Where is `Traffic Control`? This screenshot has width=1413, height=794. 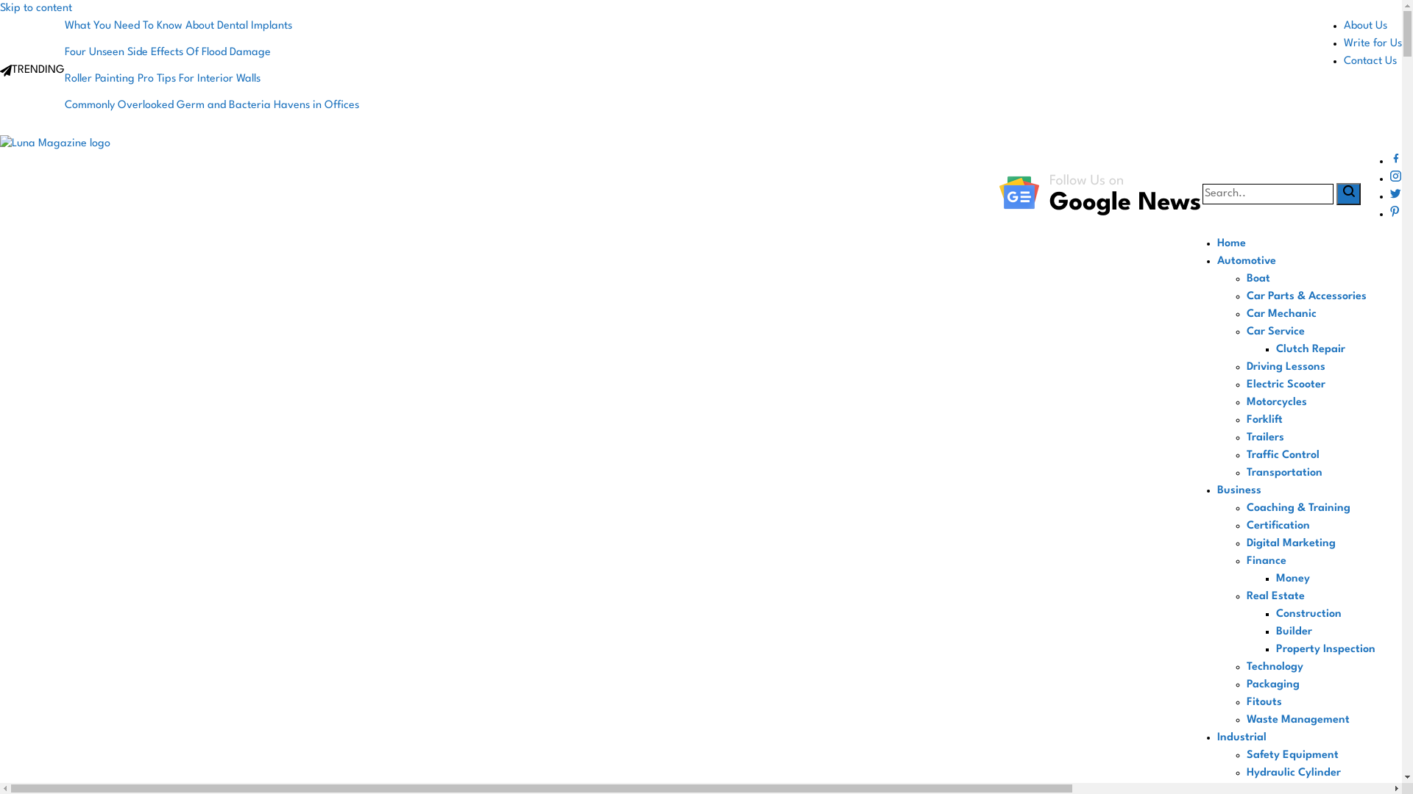
Traffic Control is located at coordinates (1283, 456).